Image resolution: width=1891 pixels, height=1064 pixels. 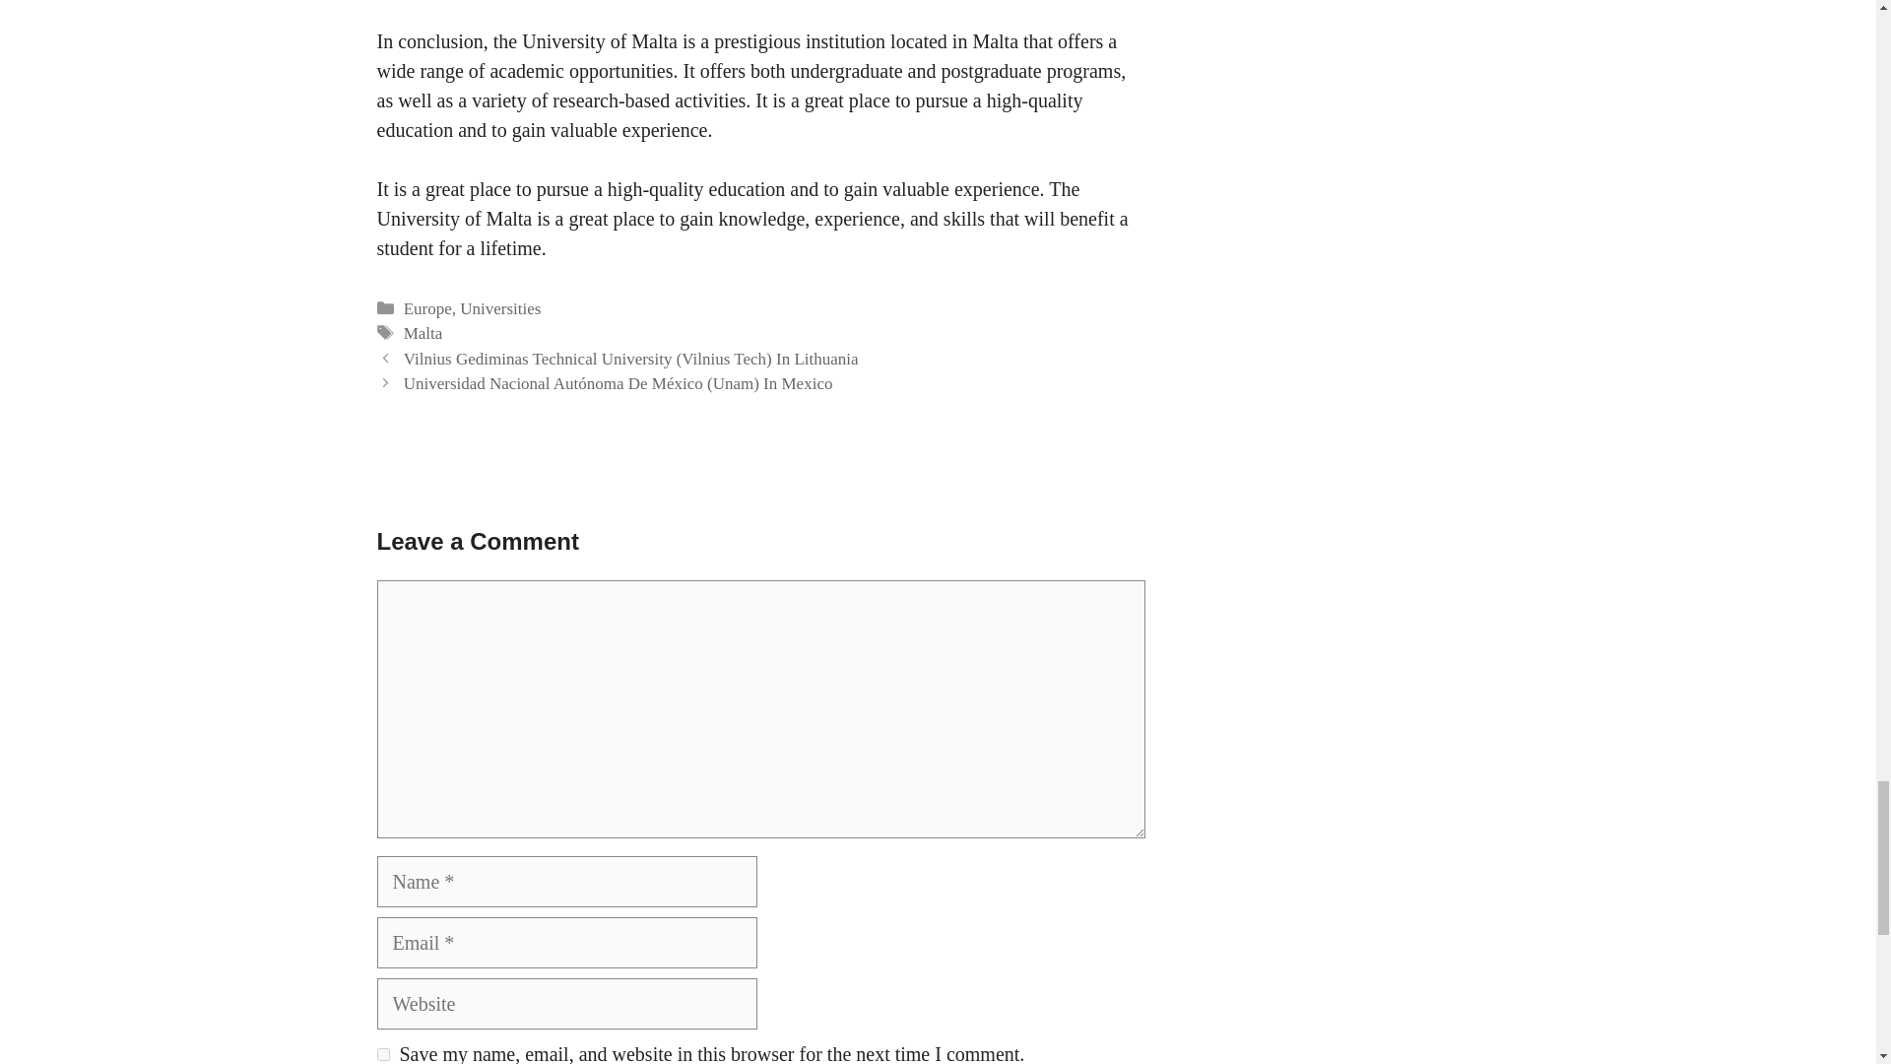 I want to click on yes, so click(x=382, y=1054).